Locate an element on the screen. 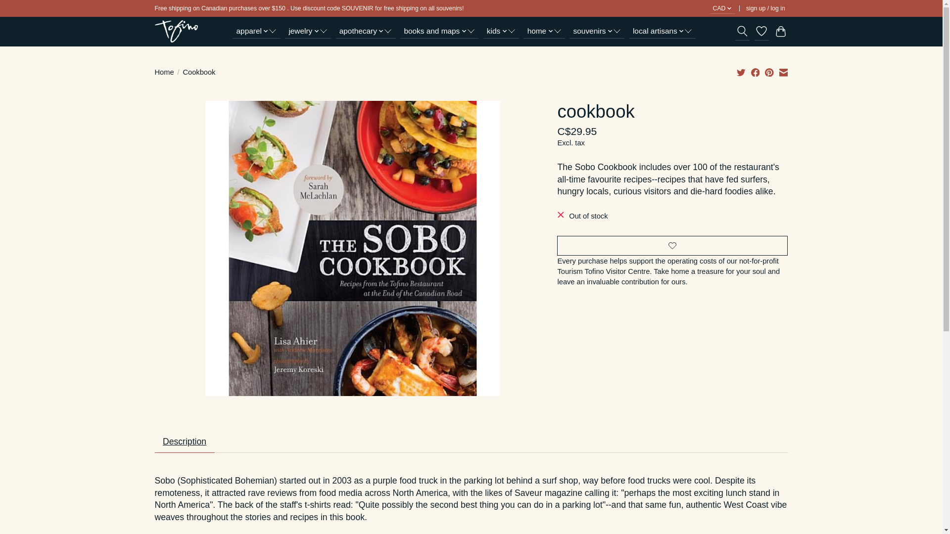 The height and width of the screenshot is (534, 950). Tourism Tofino is located at coordinates (176, 32).